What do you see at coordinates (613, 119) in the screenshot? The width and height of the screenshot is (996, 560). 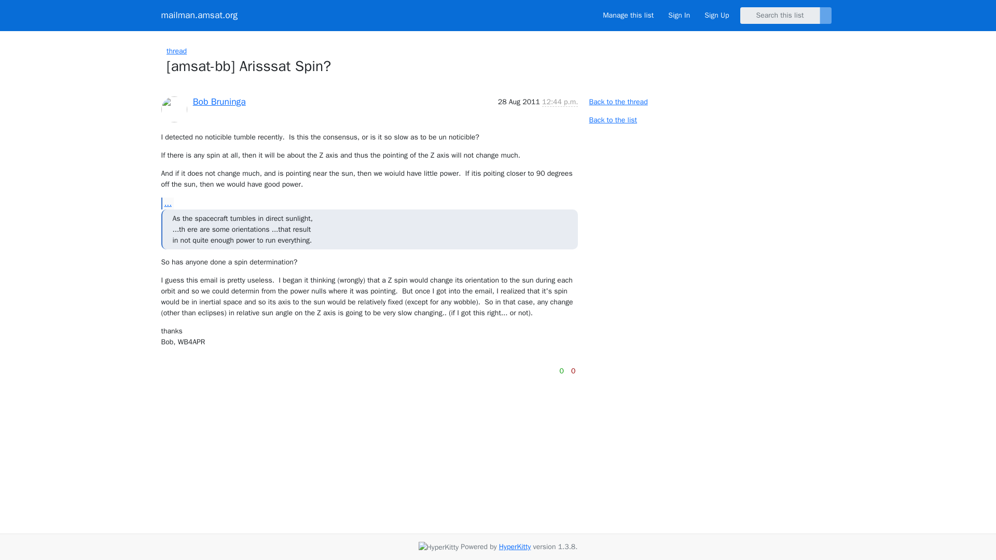 I see `Back to the list` at bounding box center [613, 119].